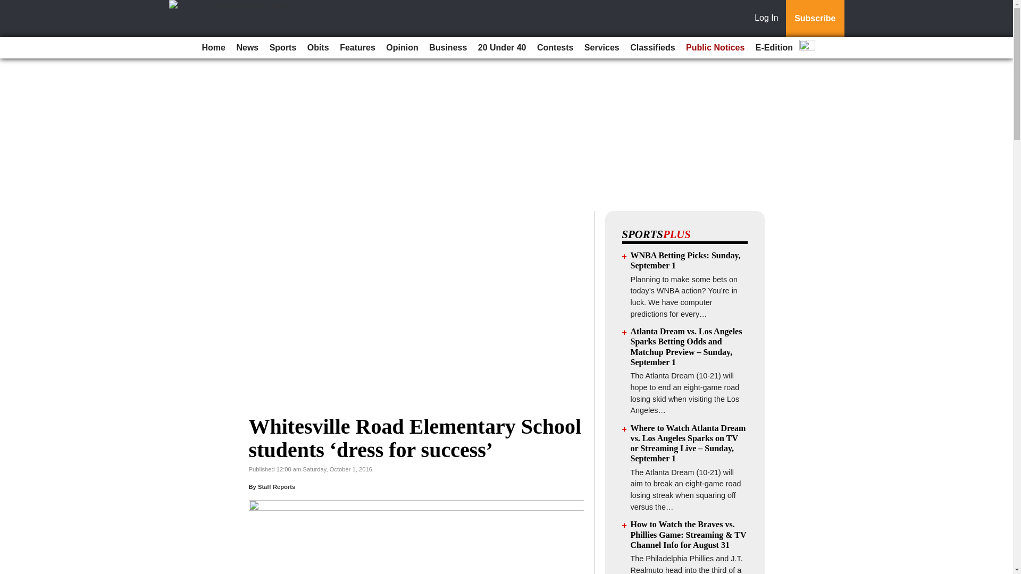  What do you see at coordinates (402, 48) in the screenshot?
I see `Opinion` at bounding box center [402, 48].